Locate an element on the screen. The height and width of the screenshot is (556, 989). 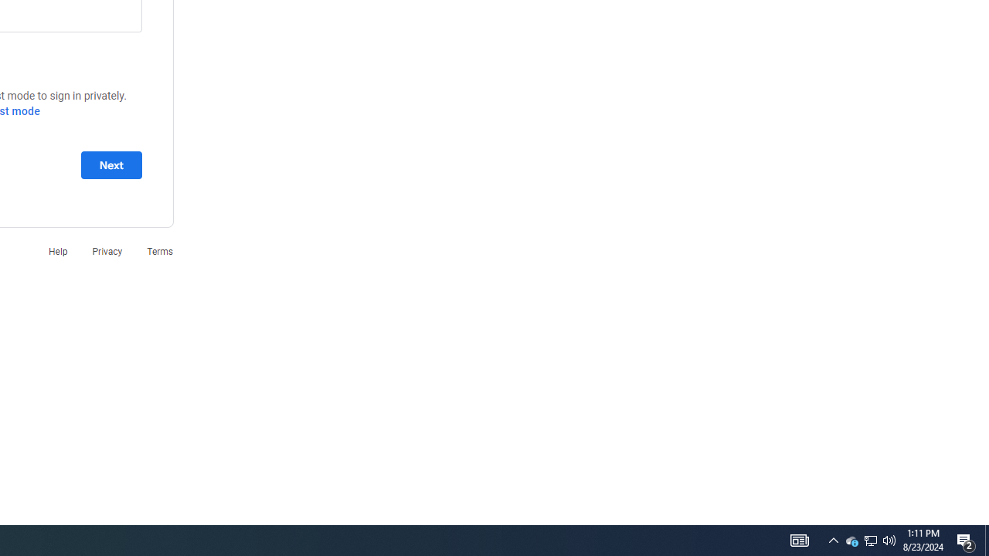
Help is located at coordinates (57, 250).